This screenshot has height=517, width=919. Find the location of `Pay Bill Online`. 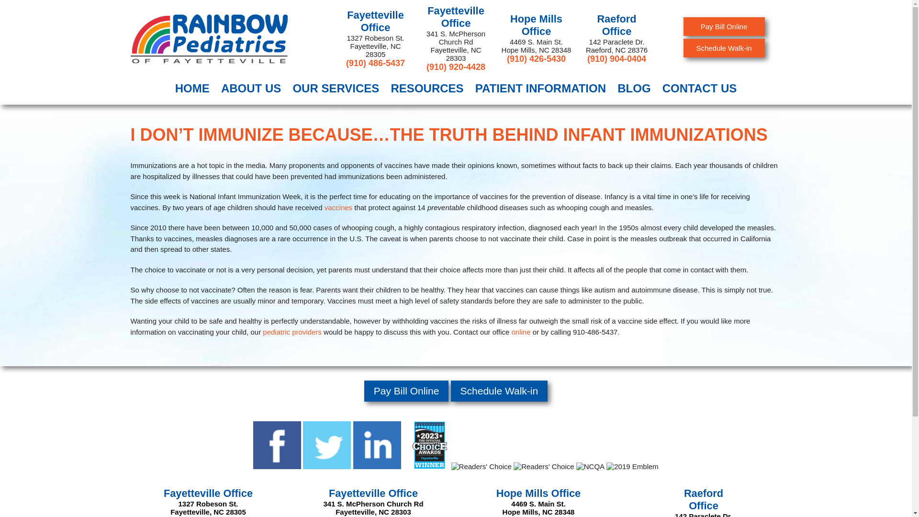

Pay Bill Online is located at coordinates (724, 26).